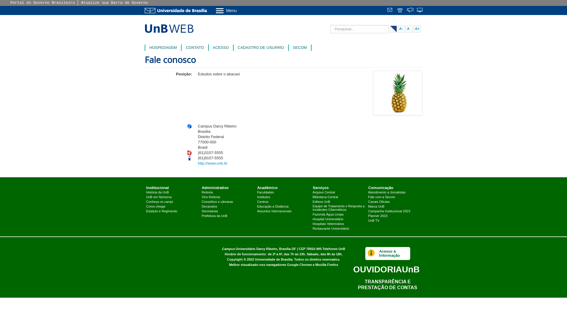  What do you see at coordinates (214, 216) in the screenshot?
I see `Prefeitura da UnB` at bounding box center [214, 216].